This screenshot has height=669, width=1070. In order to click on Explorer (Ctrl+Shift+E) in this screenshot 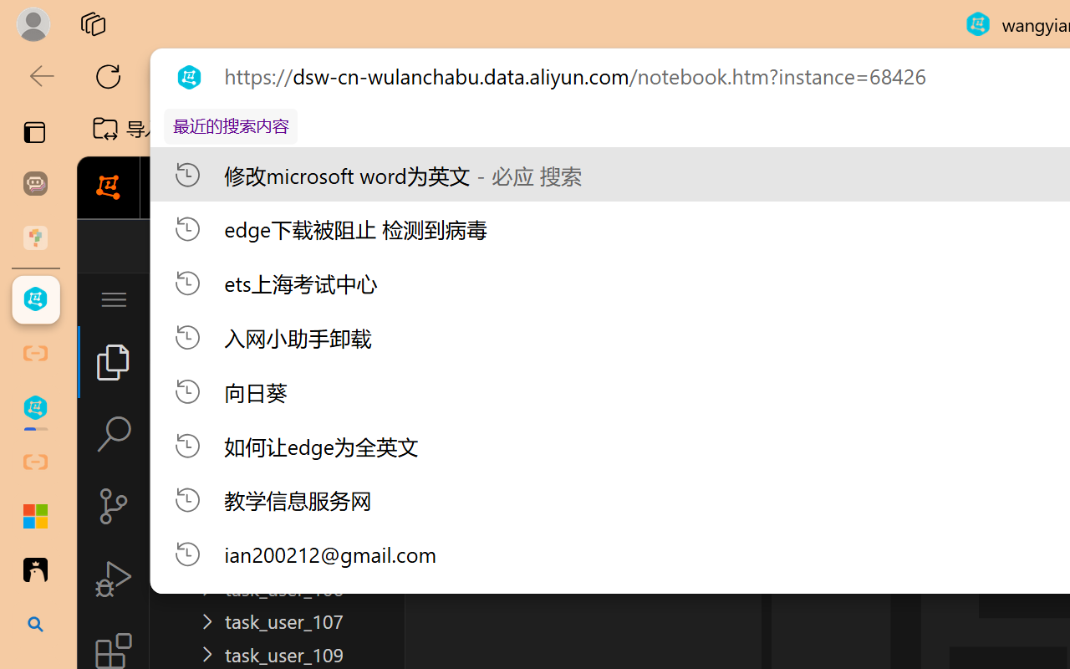, I will do `click(114, 361)`.